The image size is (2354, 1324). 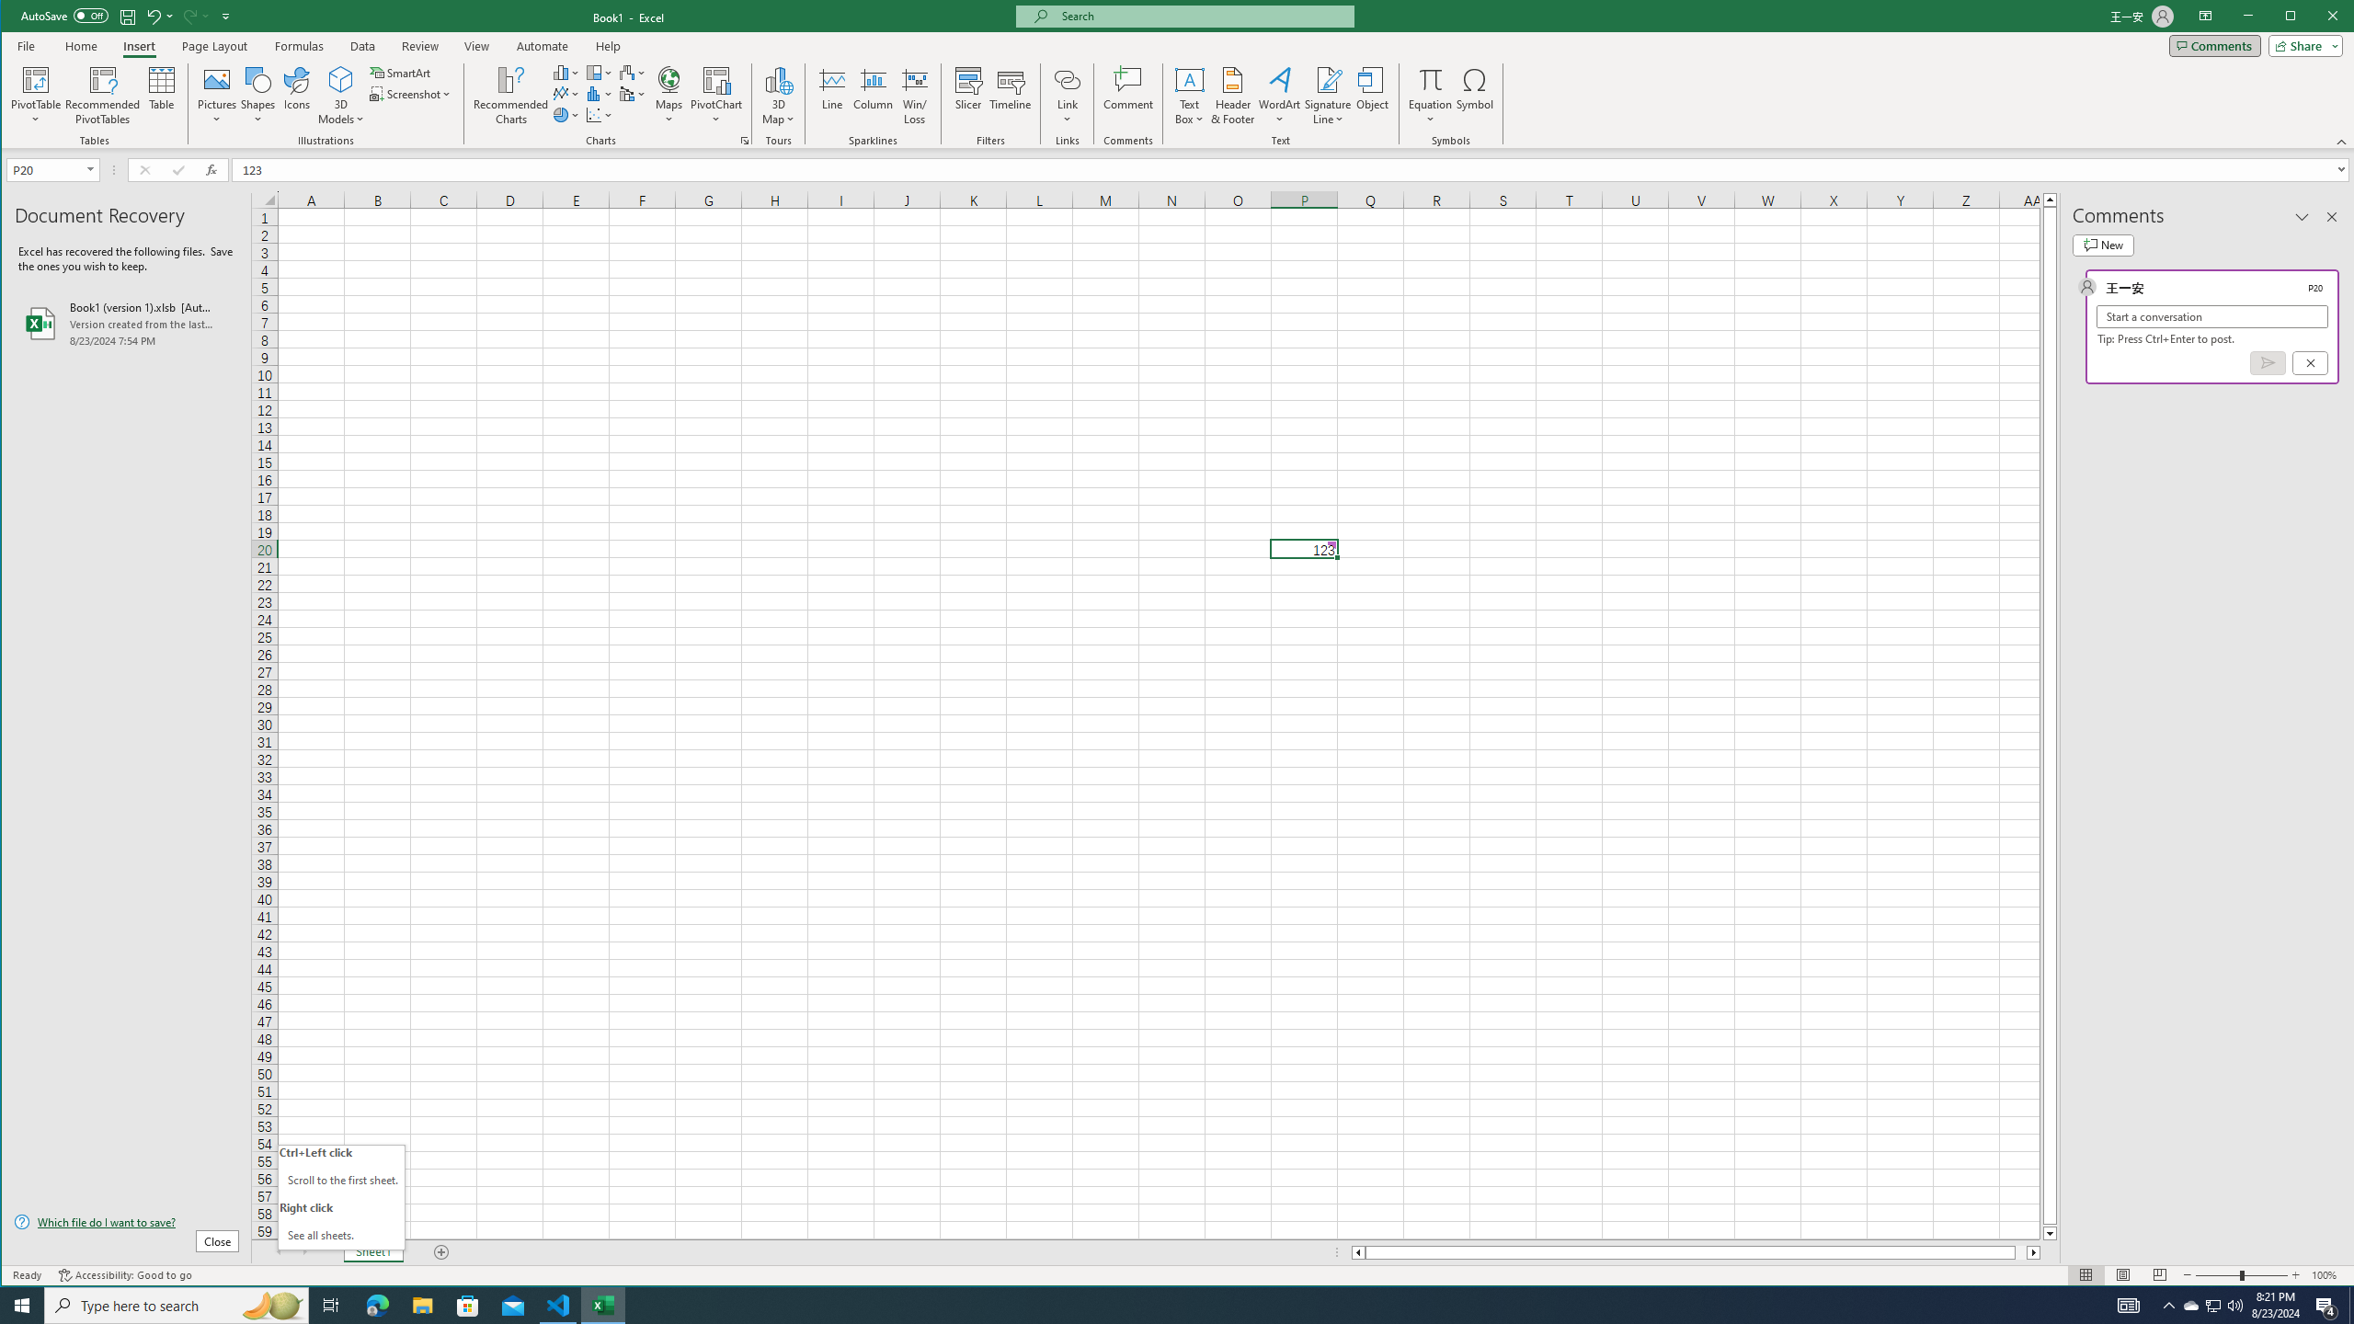 I want to click on Zoom Out, so click(x=2218, y=1275).